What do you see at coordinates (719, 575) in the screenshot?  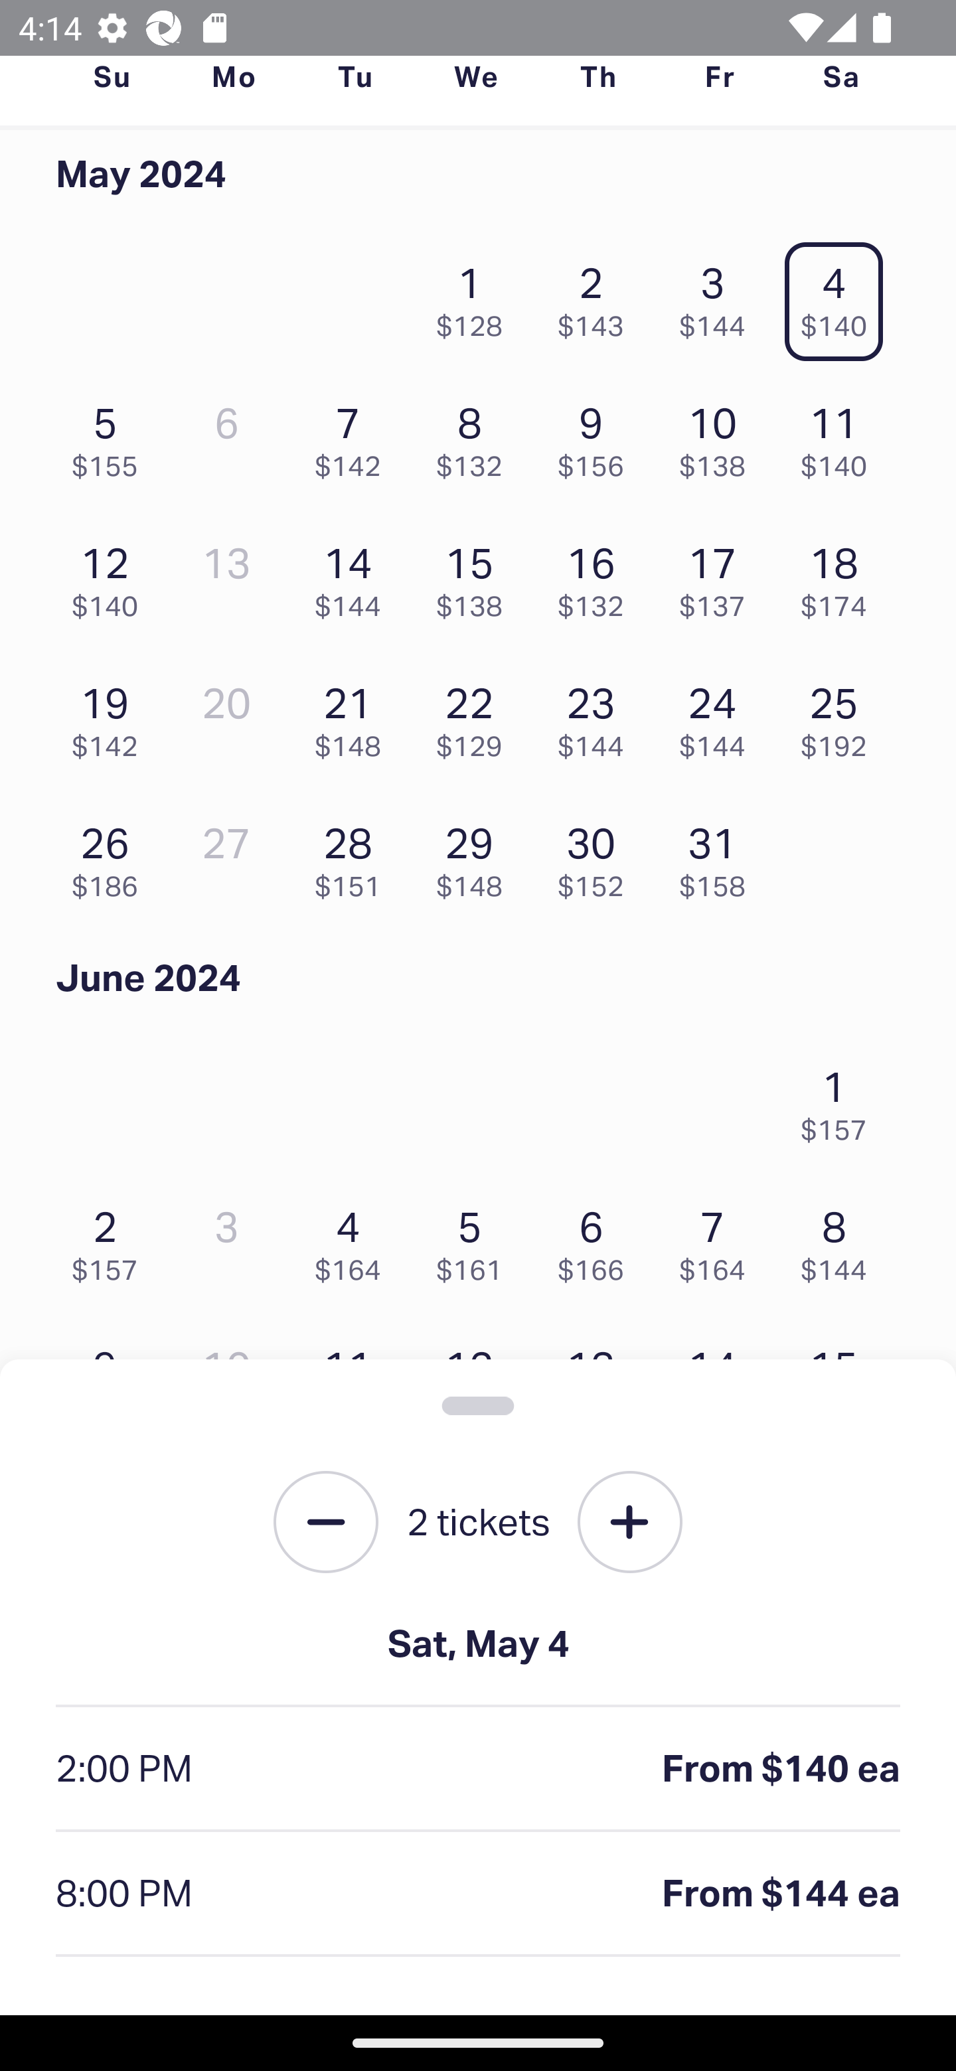 I see `17 $137` at bounding box center [719, 575].